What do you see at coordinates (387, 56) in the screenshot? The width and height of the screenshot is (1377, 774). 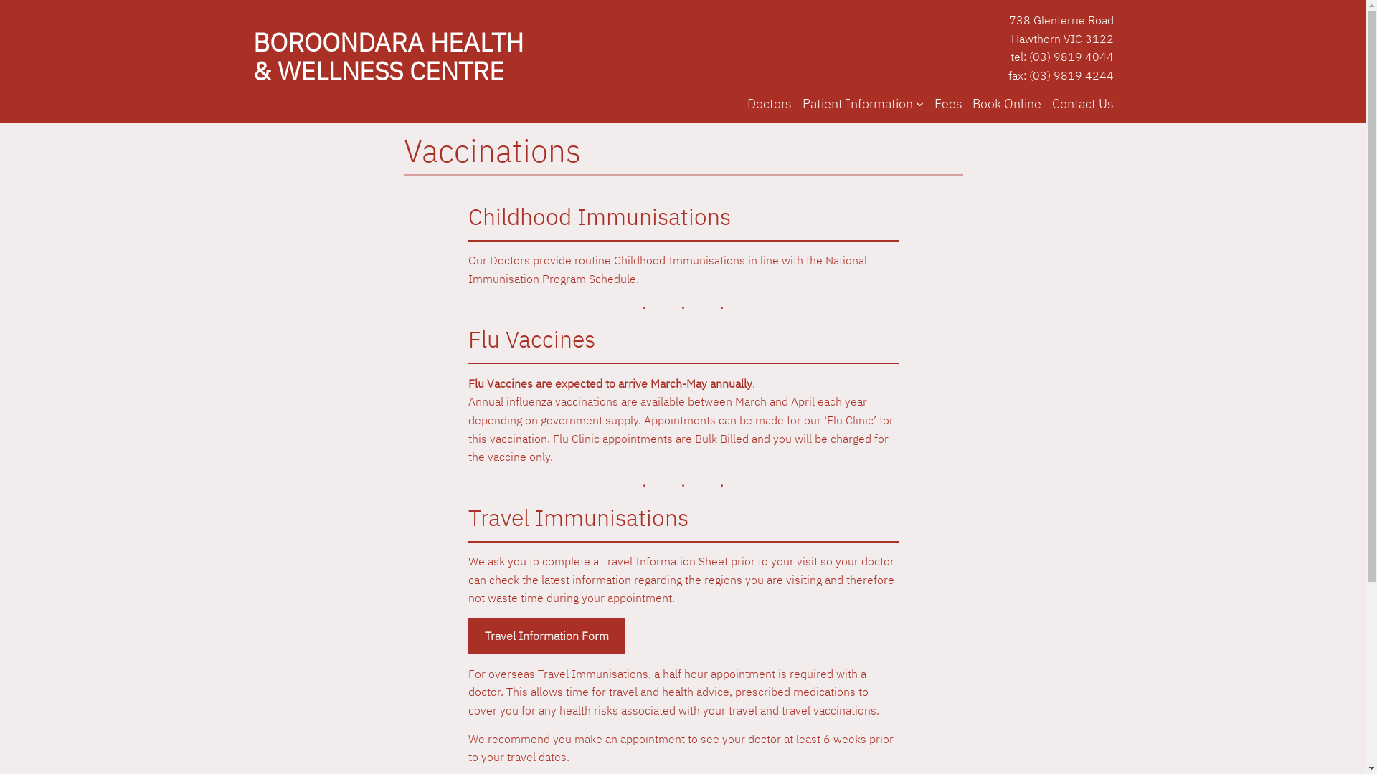 I see `BOROONDARA HEALTH
& WELLNESS CENTRE` at bounding box center [387, 56].